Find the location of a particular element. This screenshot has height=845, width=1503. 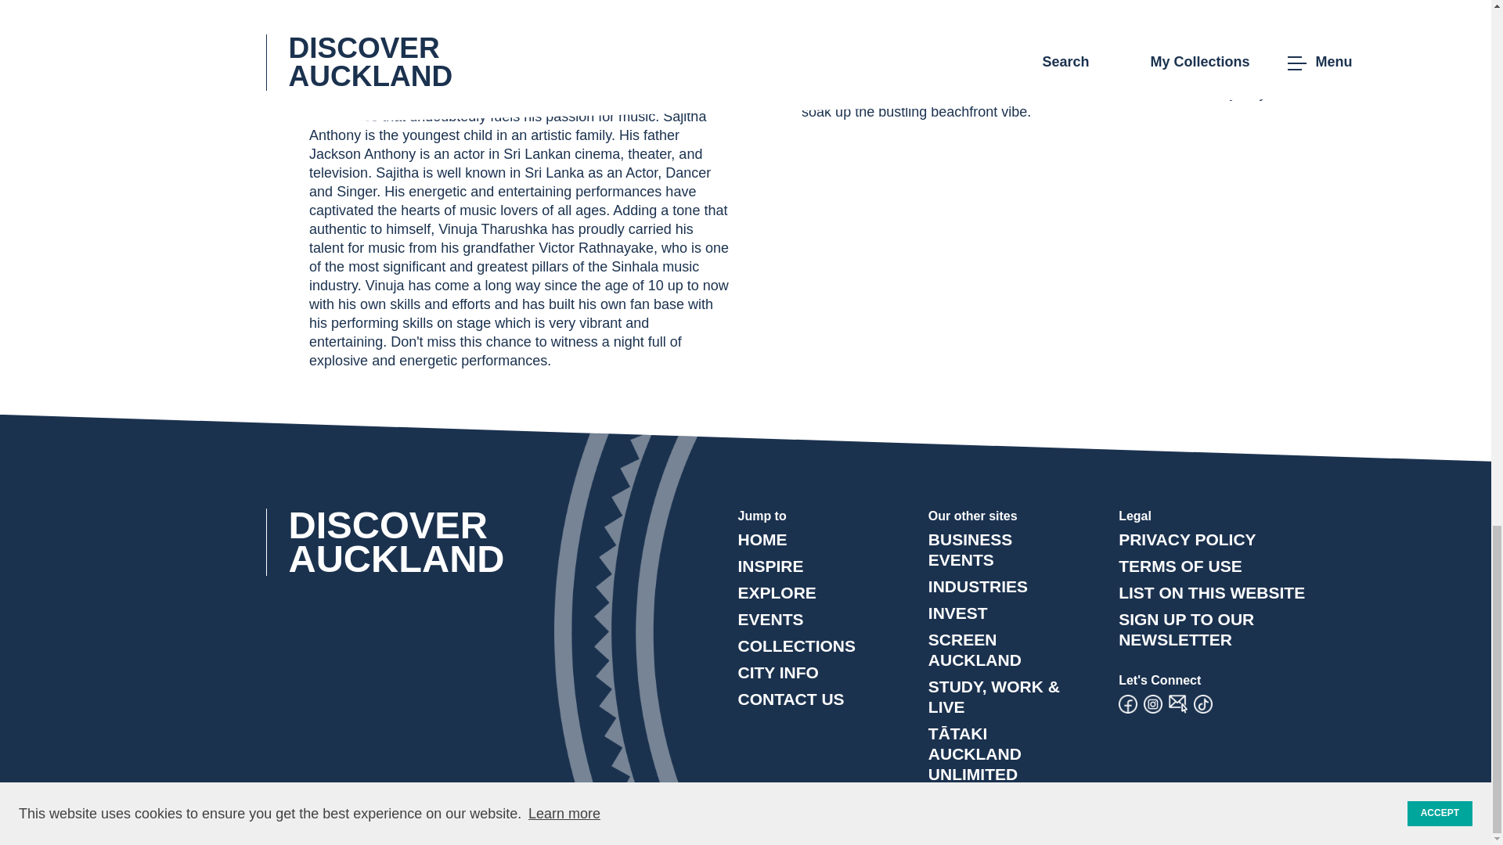

DISCOVER AUCKLAND is located at coordinates (407, 541).